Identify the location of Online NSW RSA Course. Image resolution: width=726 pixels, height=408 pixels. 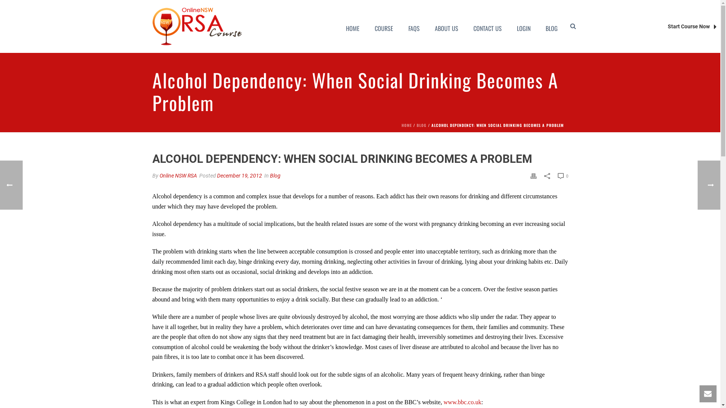
(197, 26).